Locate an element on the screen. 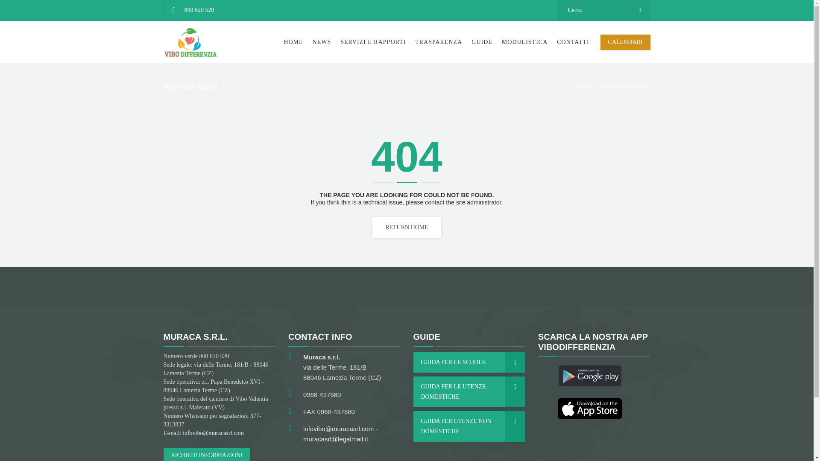  CONTATTI is located at coordinates (573, 42).